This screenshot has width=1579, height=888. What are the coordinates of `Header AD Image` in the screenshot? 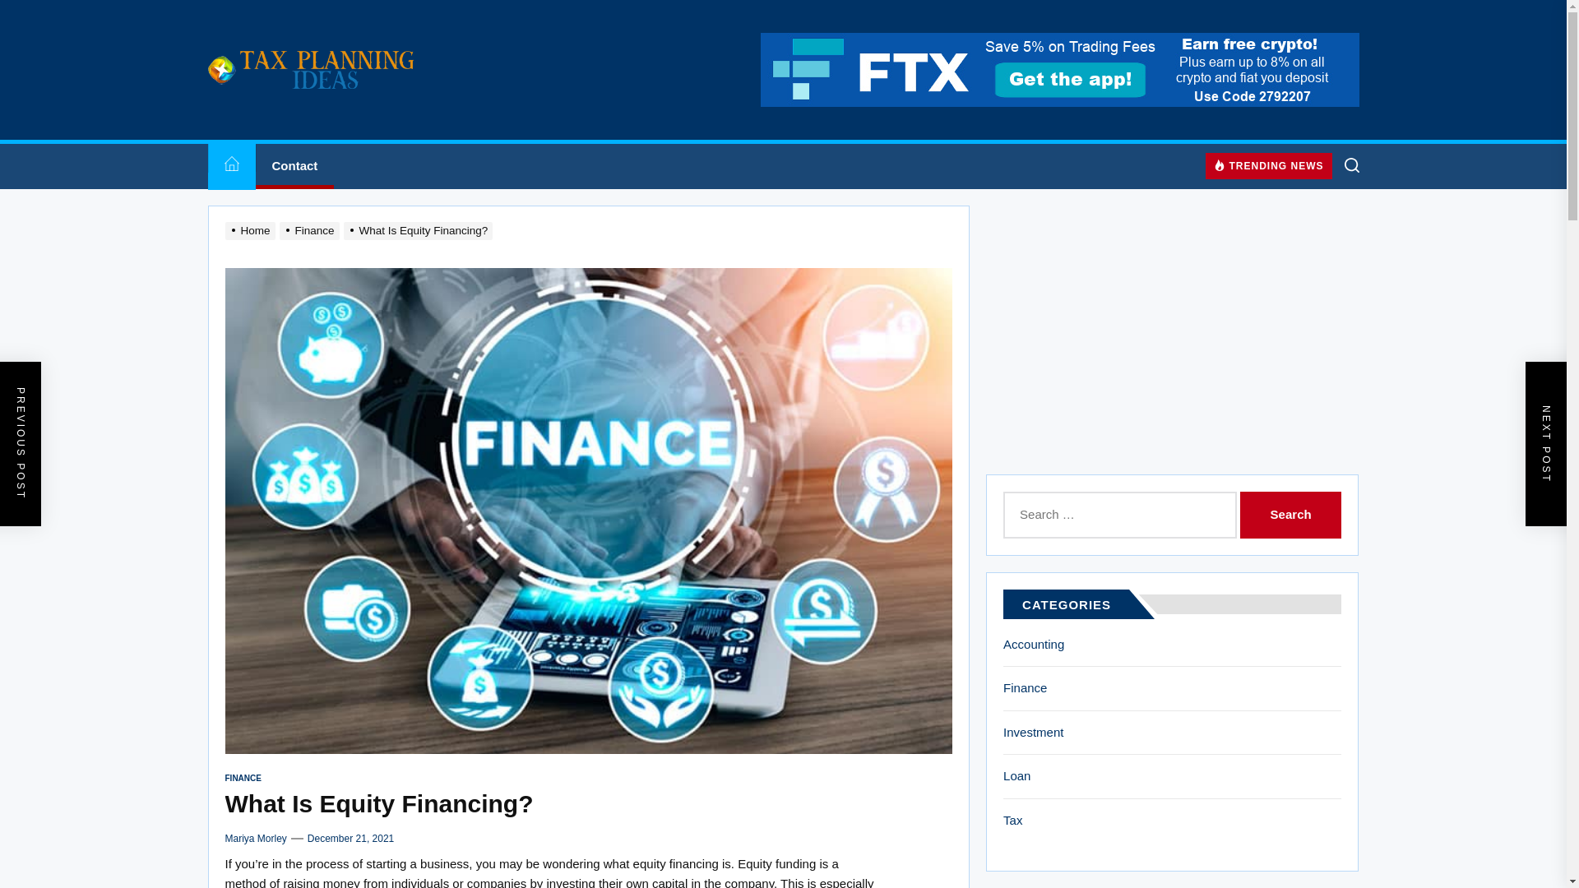 It's located at (1058, 69).